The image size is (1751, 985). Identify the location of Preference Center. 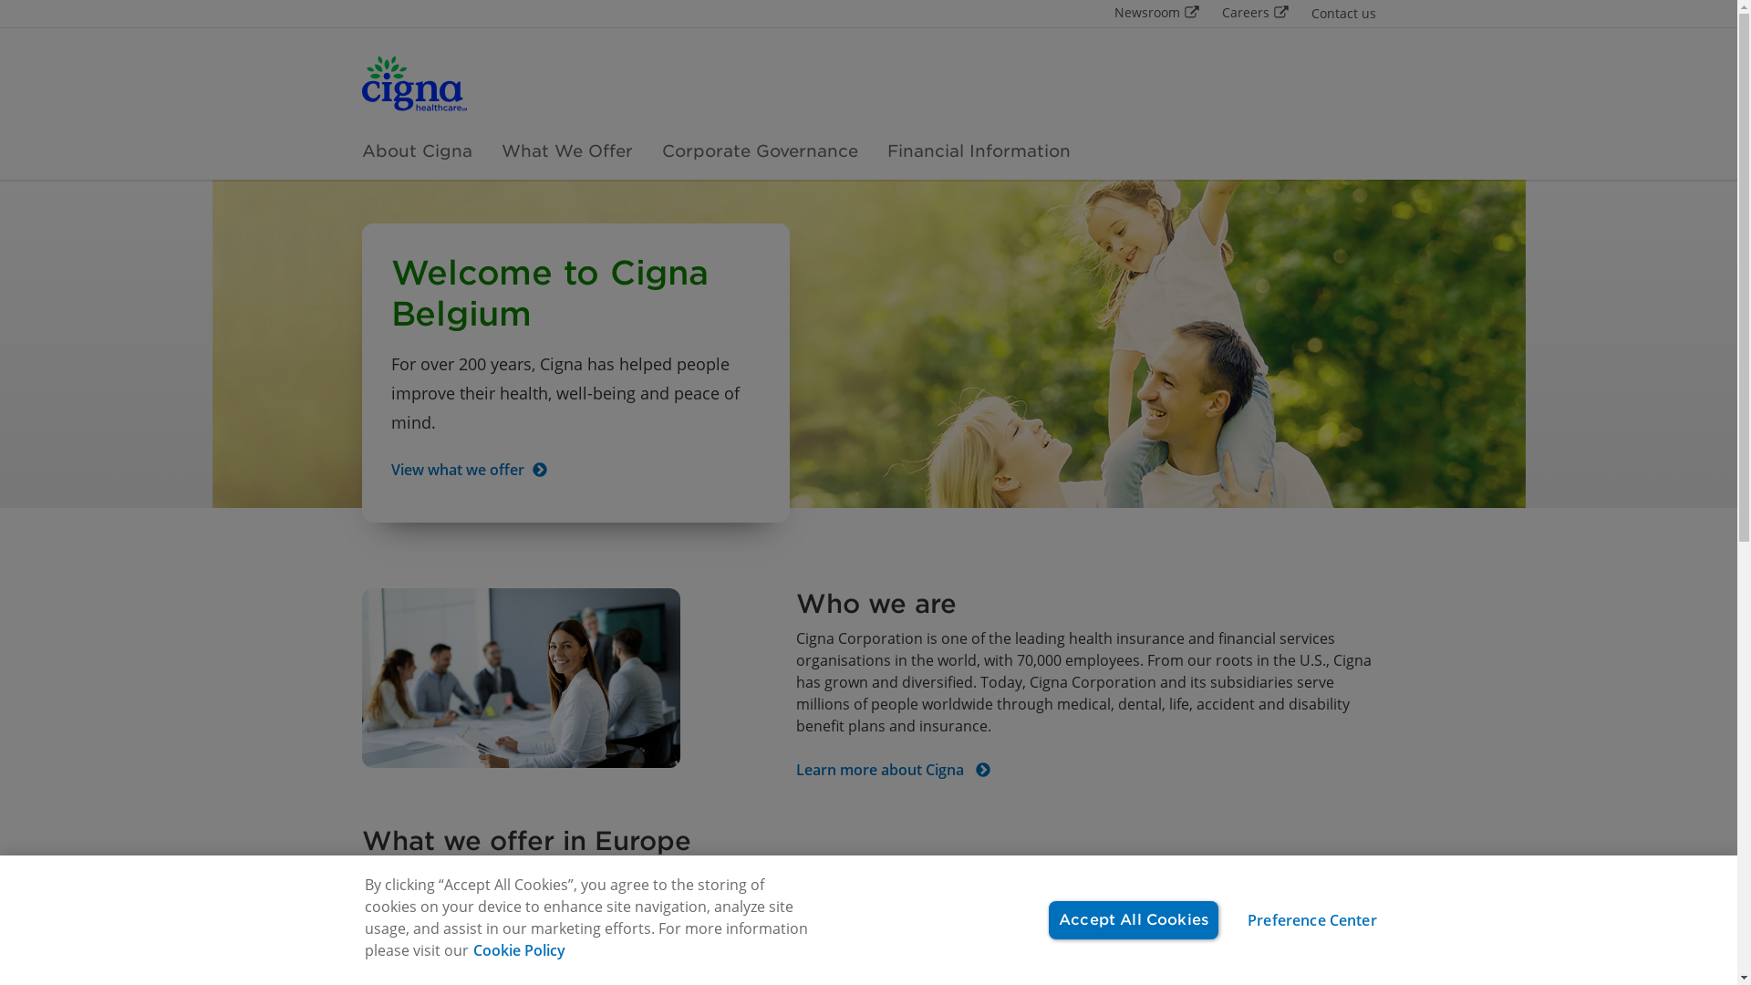
(1312, 920).